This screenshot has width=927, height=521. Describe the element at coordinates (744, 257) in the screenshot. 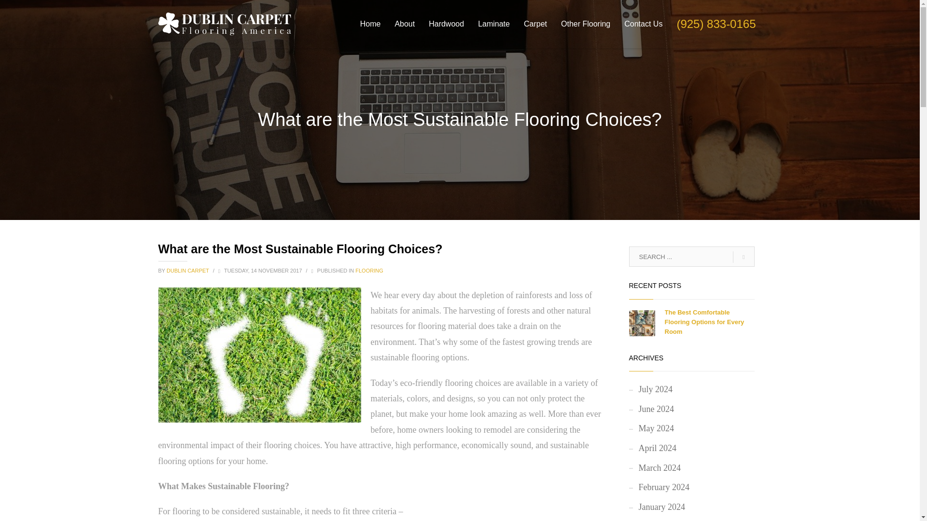

I see `go` at that location.